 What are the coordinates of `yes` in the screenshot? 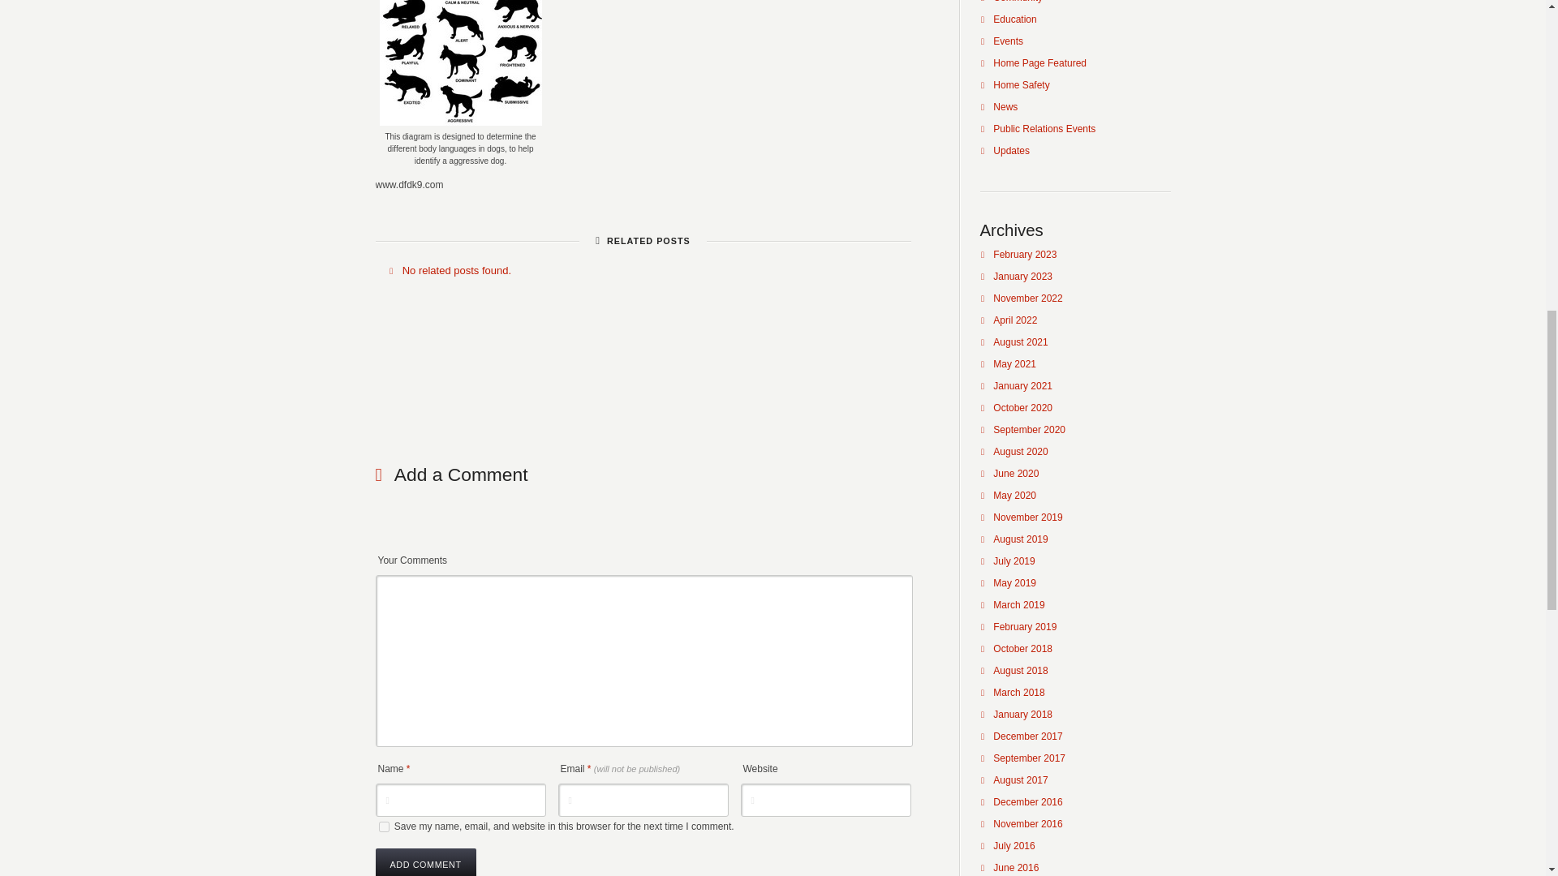 It's located at (383, 827).